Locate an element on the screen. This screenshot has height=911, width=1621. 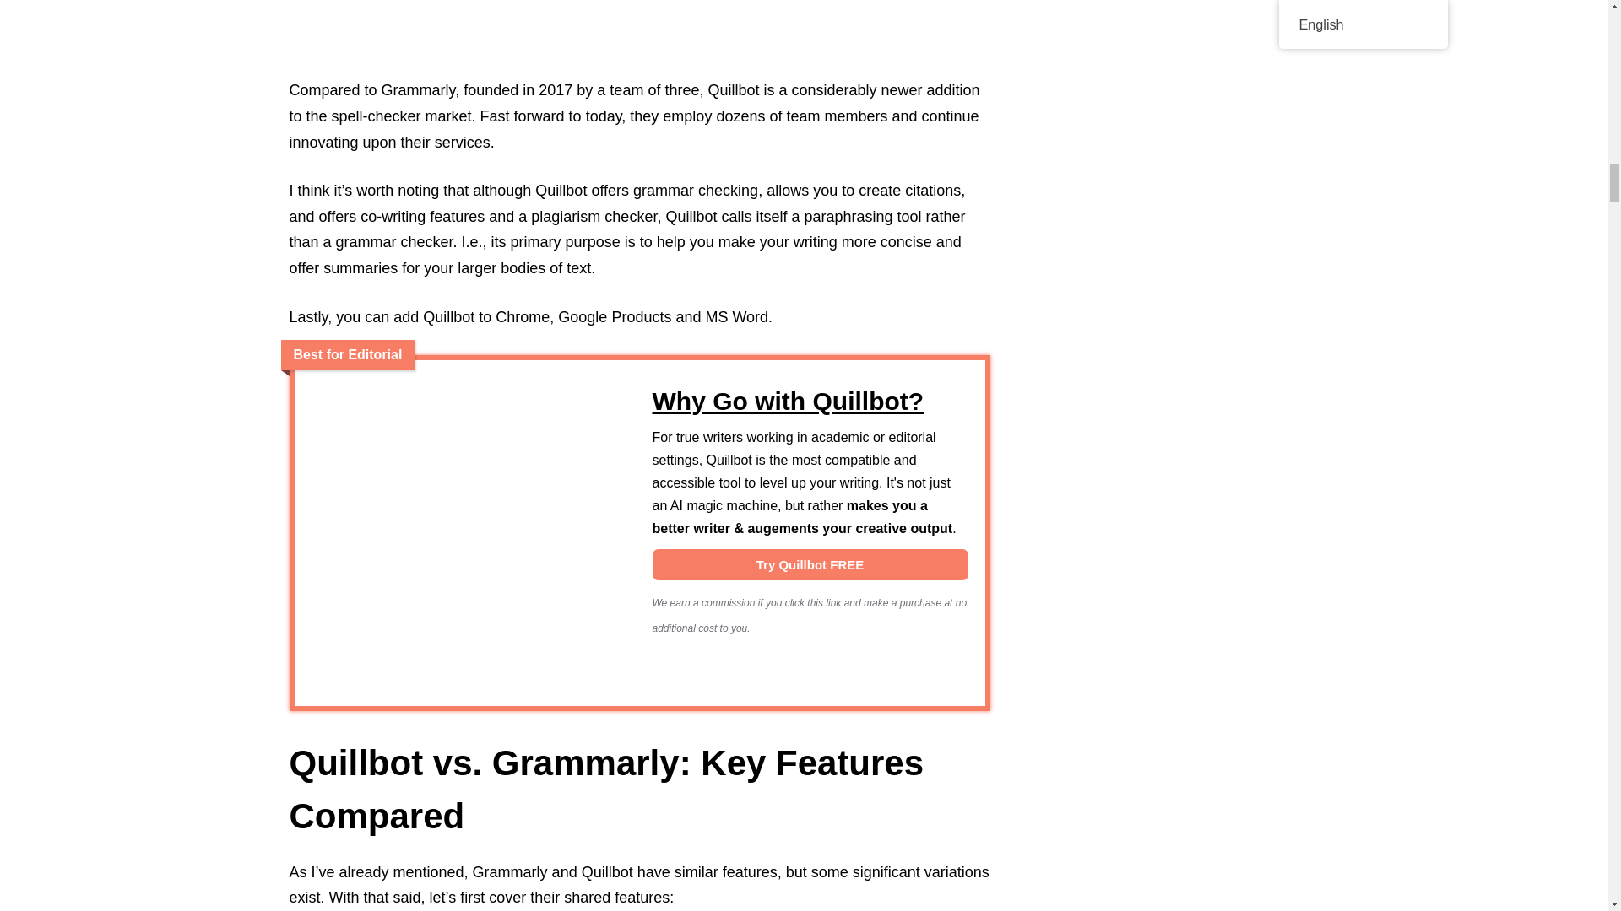
Why Go with Quillbot? is located at coordinates (809, 564).